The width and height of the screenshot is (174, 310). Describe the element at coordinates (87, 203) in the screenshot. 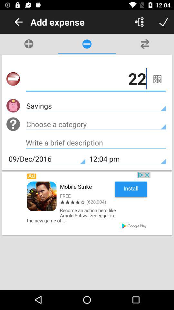

I see `go to advertisement` at that location.